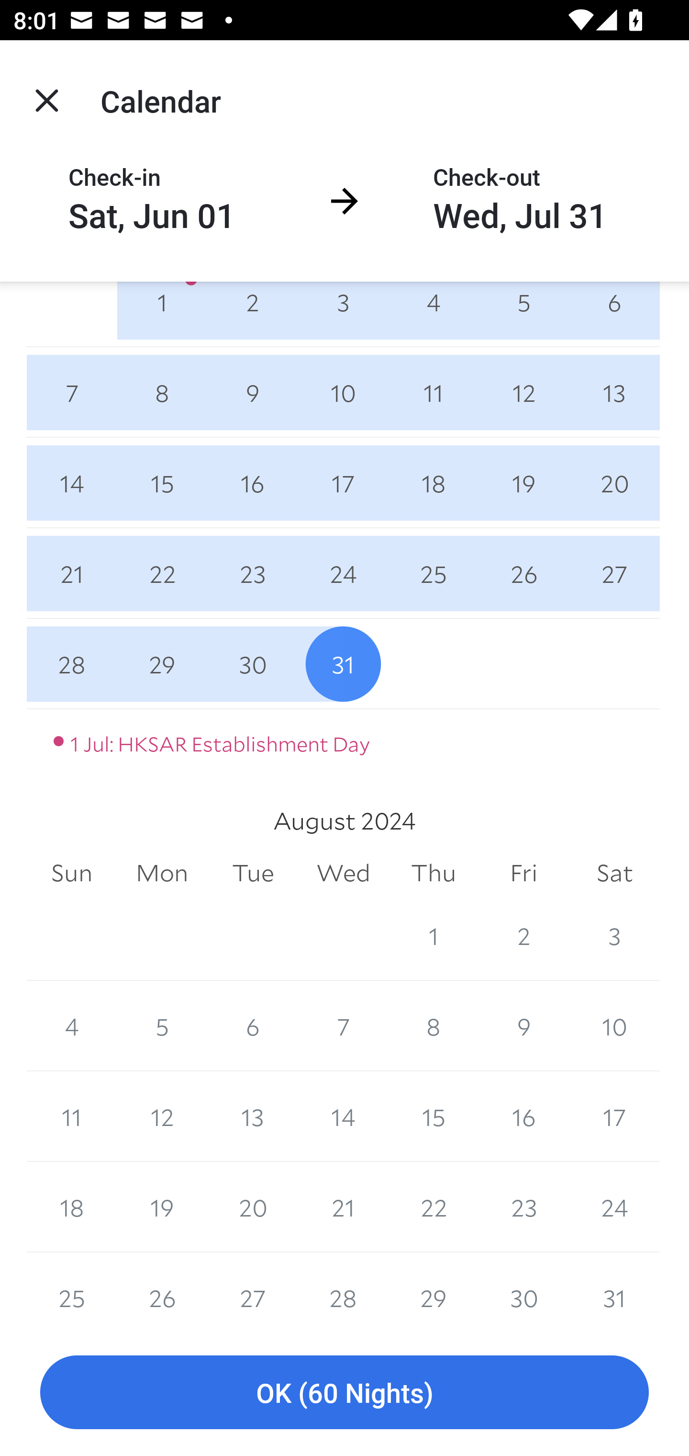 This screenshot has height=1456, width=689. Describe the element at coordinates (344, 874) in the screenshot. I see `Wed` at that location.